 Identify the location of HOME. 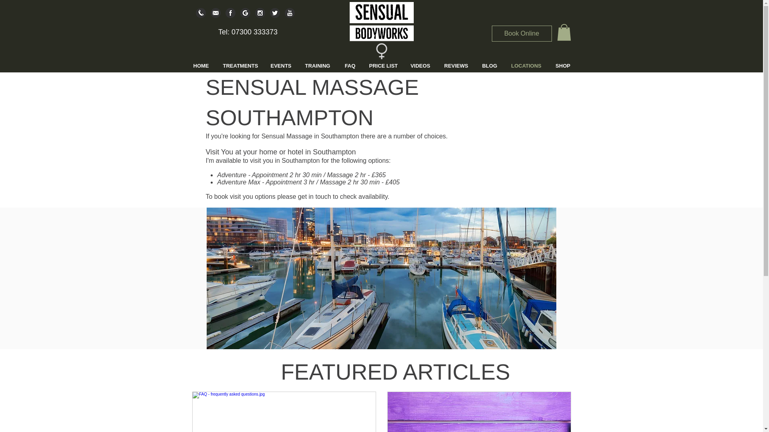
(201, 66).